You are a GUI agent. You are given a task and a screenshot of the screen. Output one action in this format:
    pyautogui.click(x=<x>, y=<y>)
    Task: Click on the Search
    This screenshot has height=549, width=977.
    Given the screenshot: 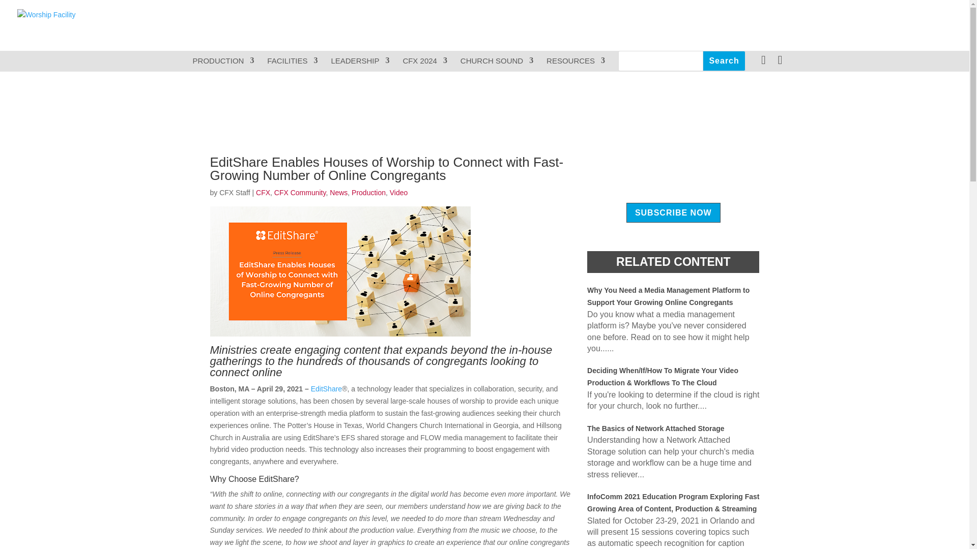 What is the action you would take?
    pyautogui.click(x=724, y=61)
    